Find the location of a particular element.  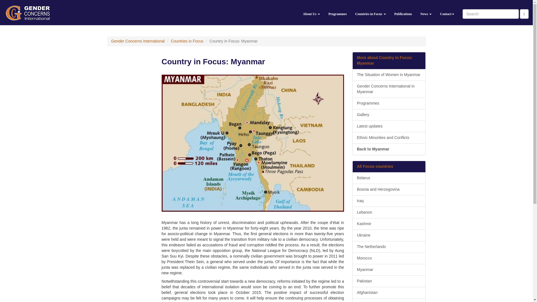

Publications is located at coordinates (403, 12).